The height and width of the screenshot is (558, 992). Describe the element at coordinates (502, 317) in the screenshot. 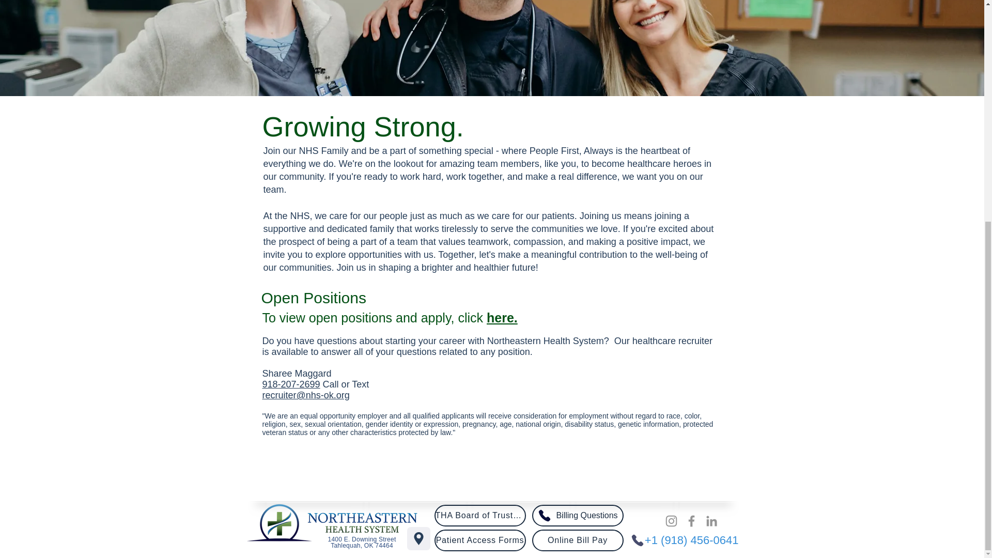

I see `here.` at that location.